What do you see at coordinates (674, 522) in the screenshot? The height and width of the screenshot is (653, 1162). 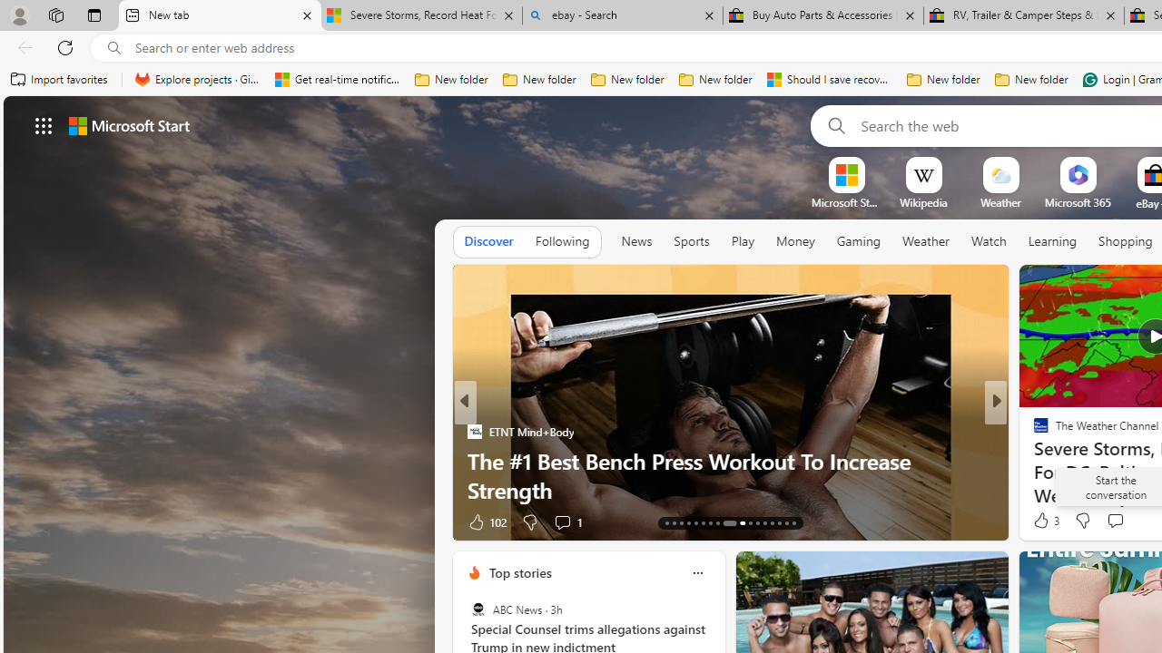 I see `AutomationID: tab-14` at bounding box center [674, 522].